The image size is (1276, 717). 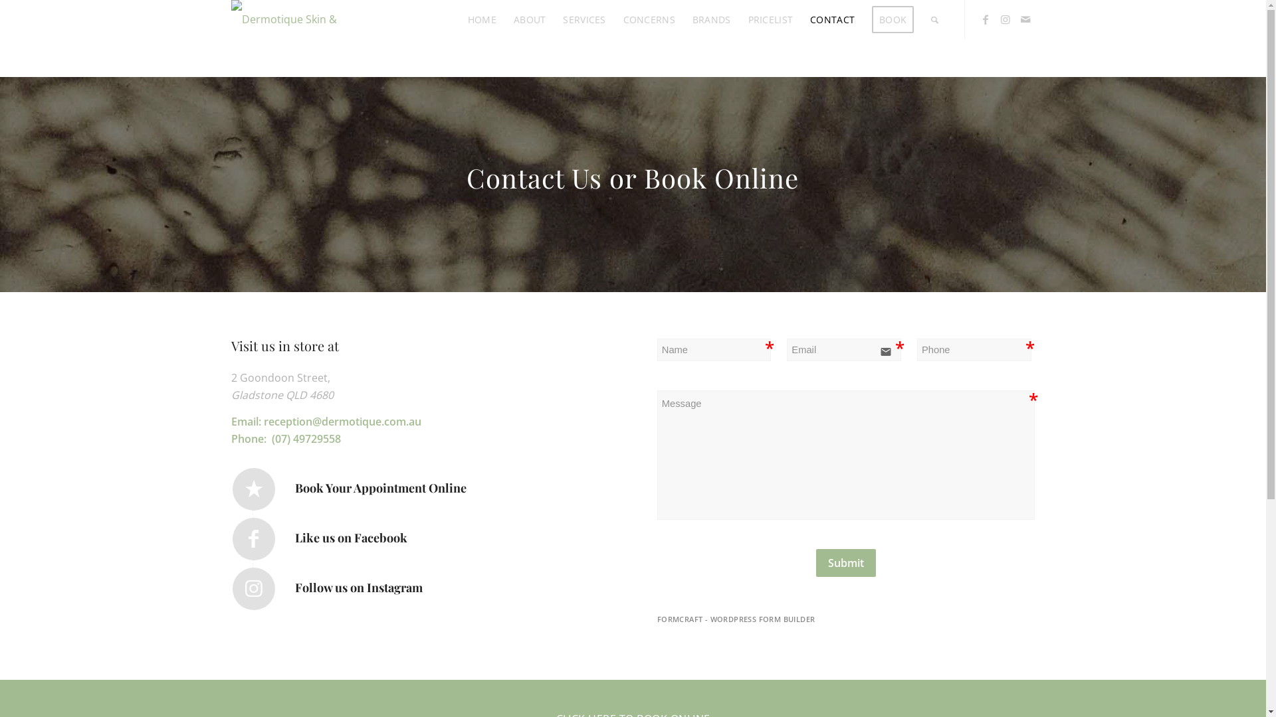 I want to click on Like us on Facebook, so click(x=351, y=538).